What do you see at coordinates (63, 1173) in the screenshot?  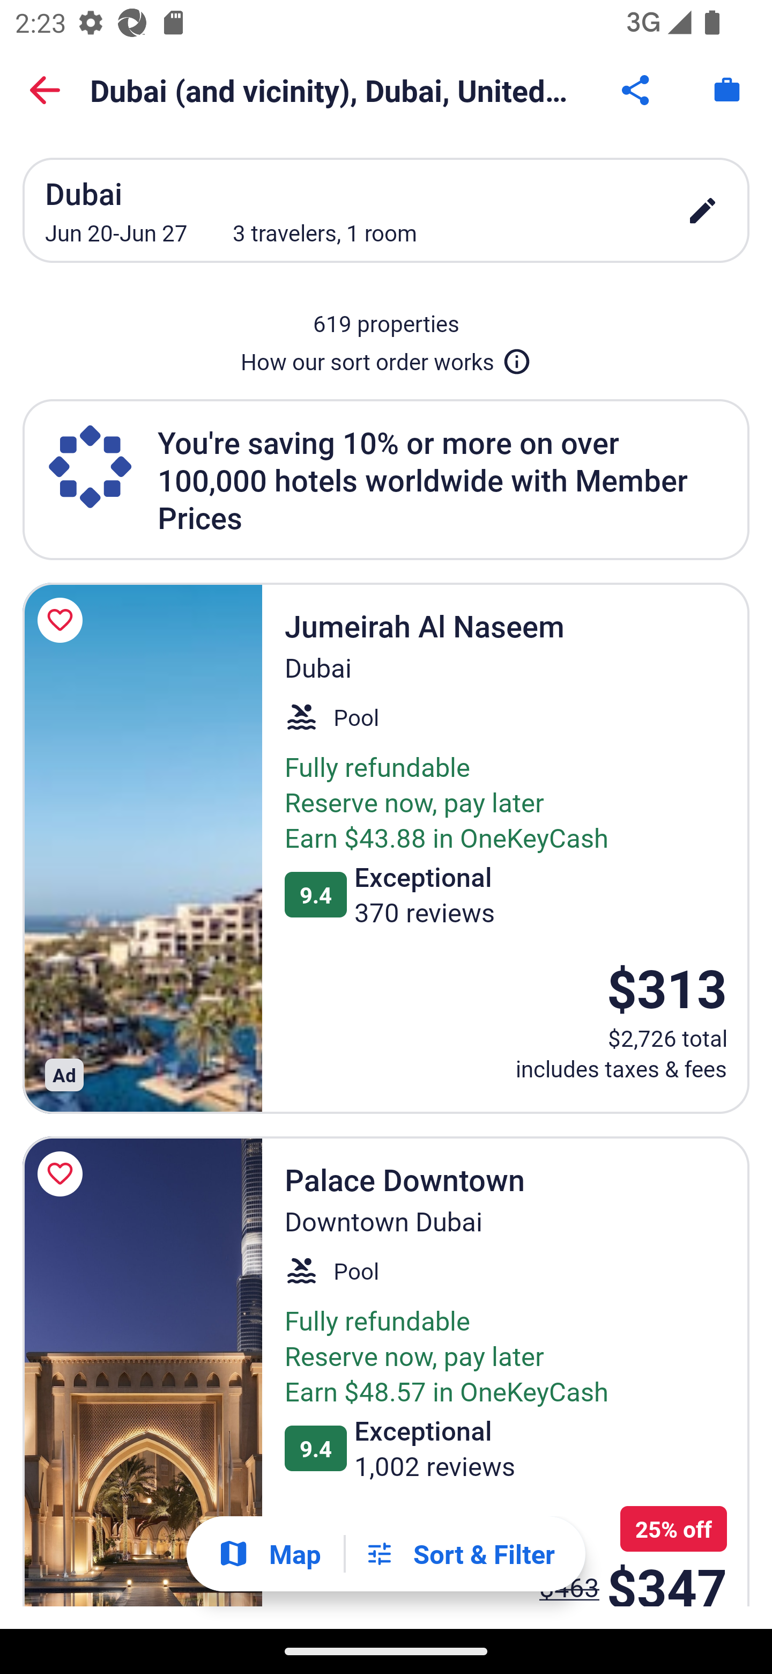 I see `Save Palace Downtown to a trip` at bounding box center [63, 1173].